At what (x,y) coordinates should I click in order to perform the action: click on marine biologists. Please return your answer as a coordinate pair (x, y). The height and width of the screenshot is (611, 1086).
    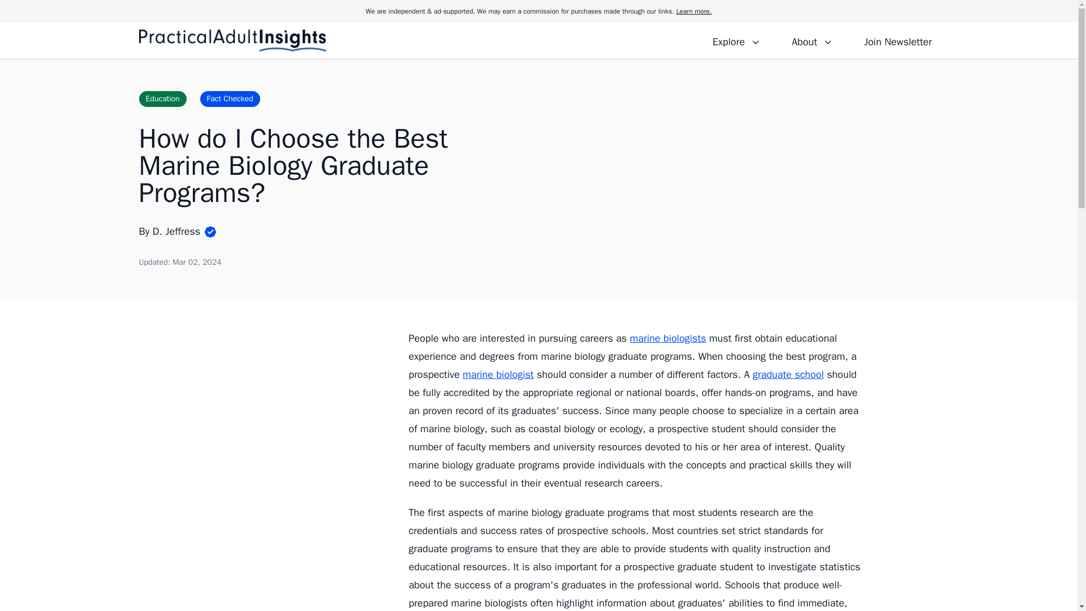
    Looking at the image, I should click on (668, 338).